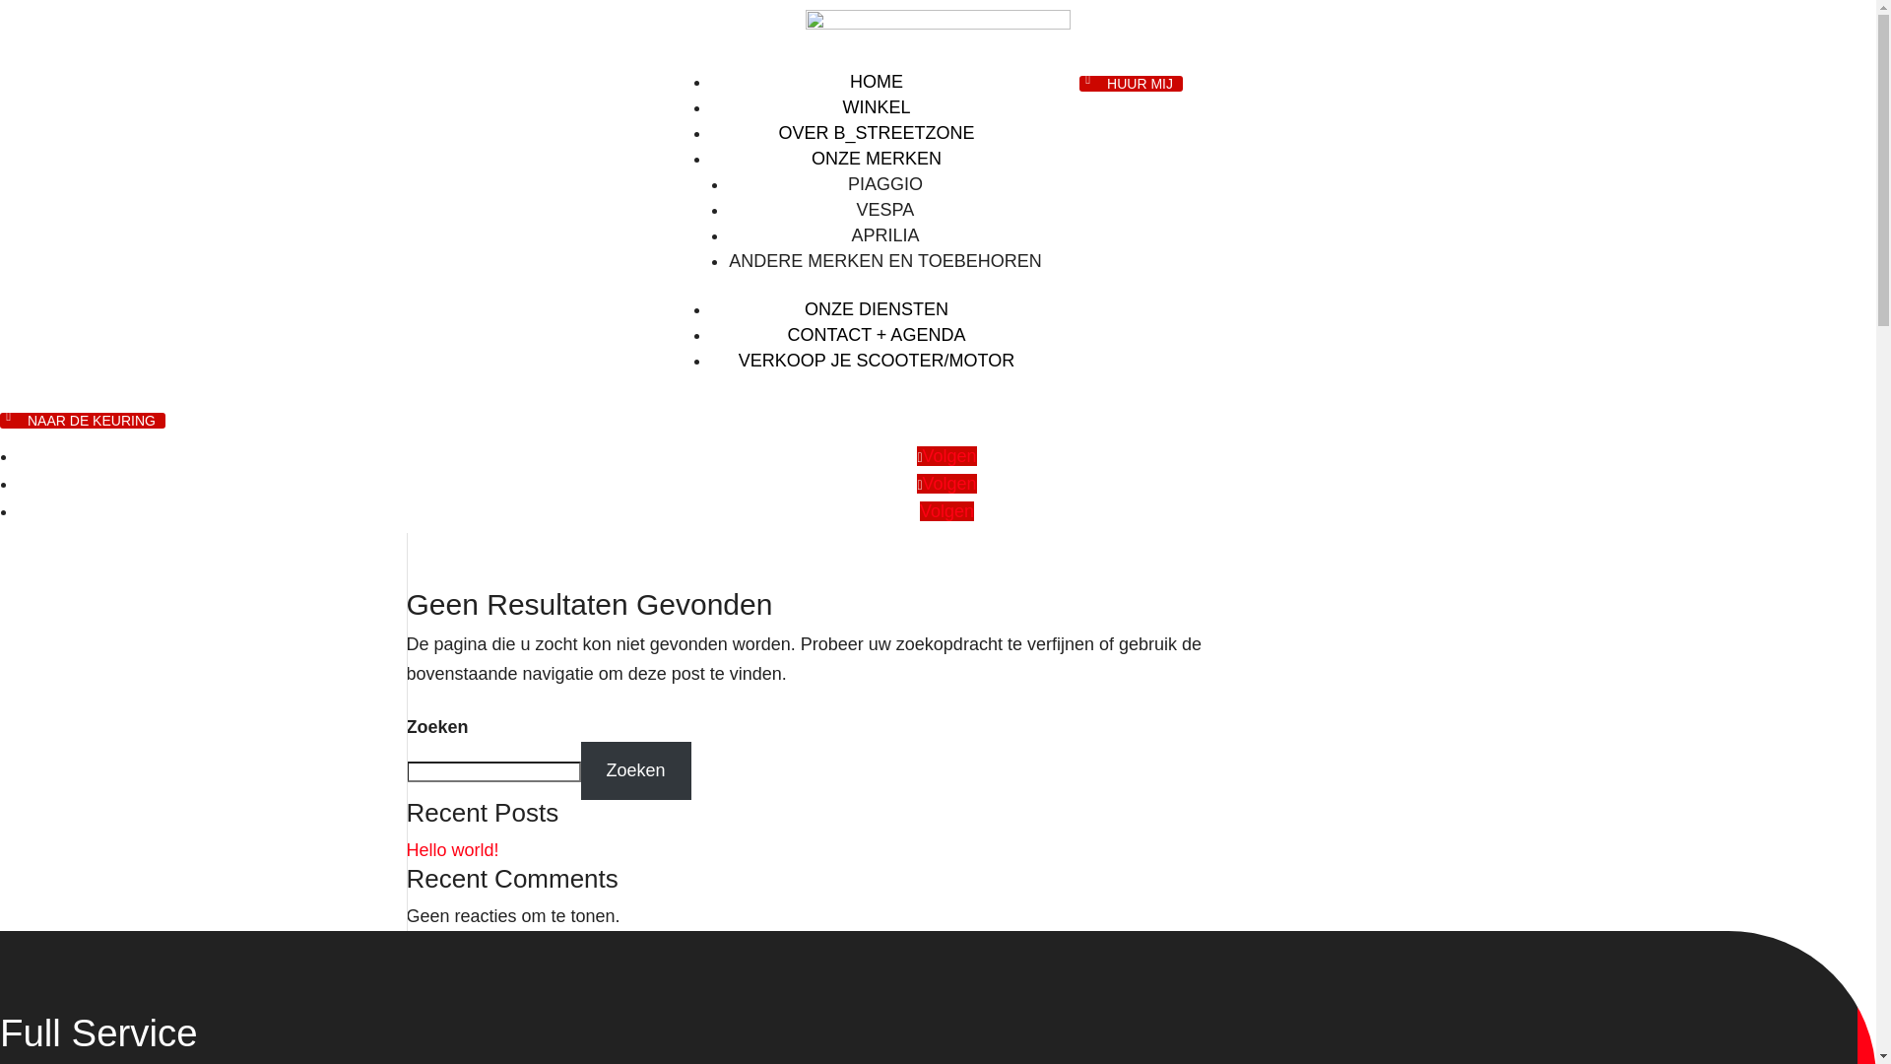 The height and width of the screenshot is (1064, 1891). Describe the element at coordinates (1131, 84) in the screenshot. I see `HUUR MIJ` at that location.